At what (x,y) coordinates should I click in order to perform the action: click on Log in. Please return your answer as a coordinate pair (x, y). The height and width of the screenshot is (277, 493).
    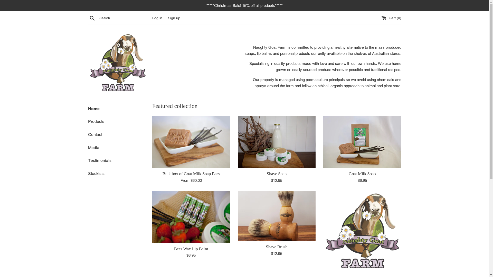
    Looking at the image, I should click on (157, 18).